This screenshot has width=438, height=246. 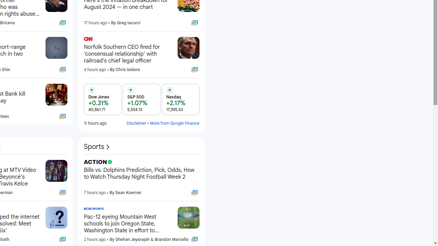 I want to click on More - Taylor Swift wins big at MTV Video Music Awards, ties Beyoncé’s record and thanks Travis Kelce, so click(x=38, y=163).